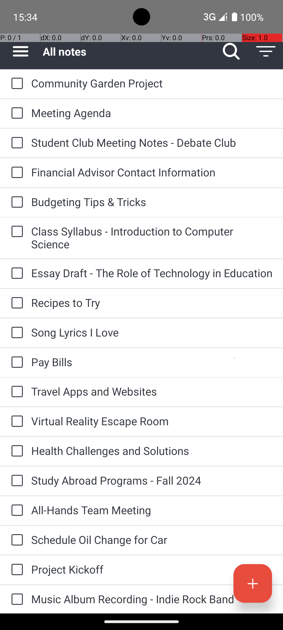 This screenshot has height=630, width=283. Describe the element at coordinates (152, 332) in the screenshot. I see `Song Lyrics I Love` at that location.